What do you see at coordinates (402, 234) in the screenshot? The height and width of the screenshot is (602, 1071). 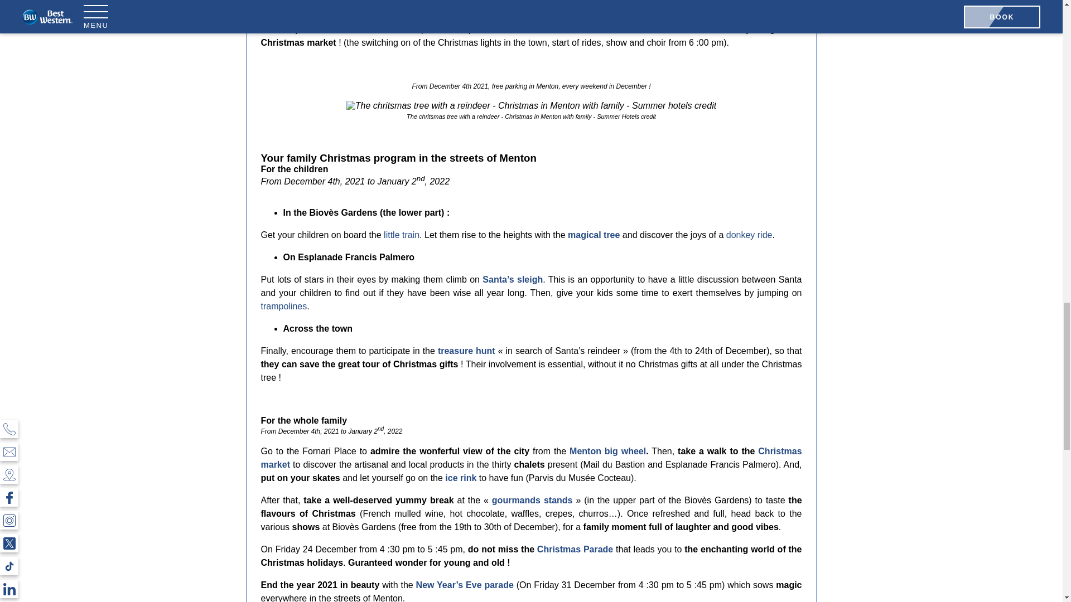 I see `little train` at bounding box center [402, 234].